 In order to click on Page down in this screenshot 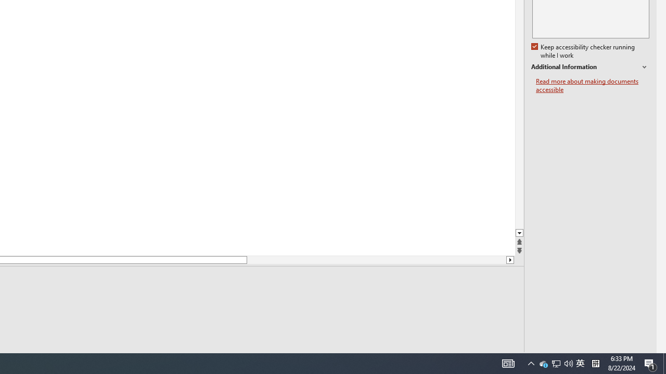, I will do `click(376, 260)`.